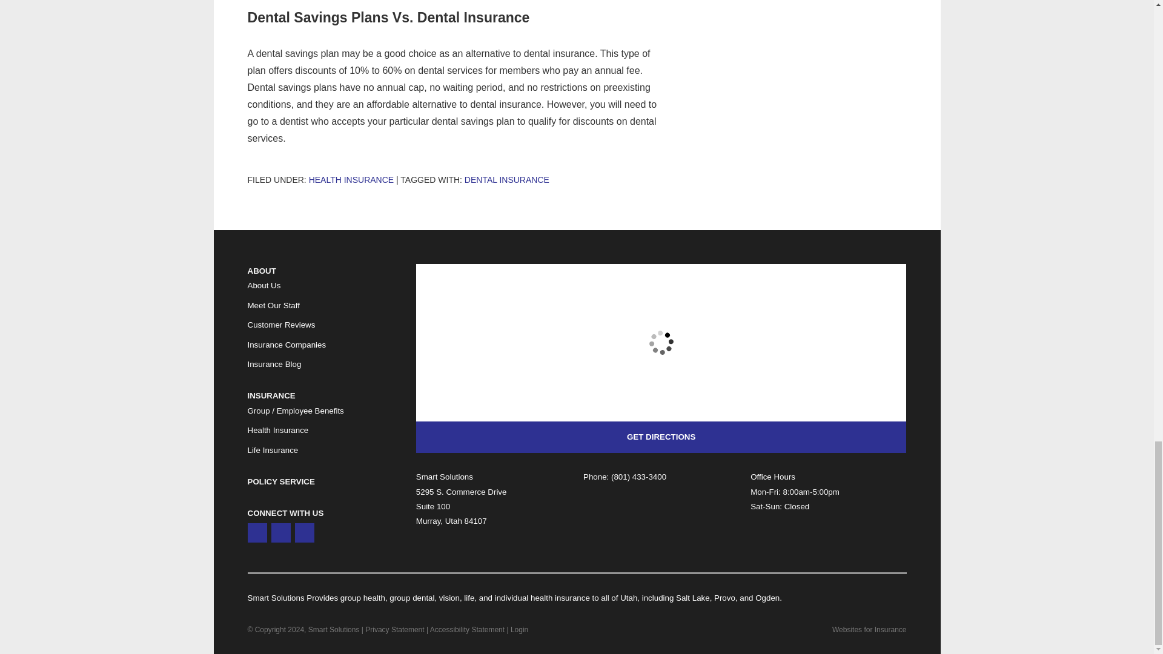  Describe the element at coordinates (506, 179) in the screenshot. I see `Dental Insurance` at that location.